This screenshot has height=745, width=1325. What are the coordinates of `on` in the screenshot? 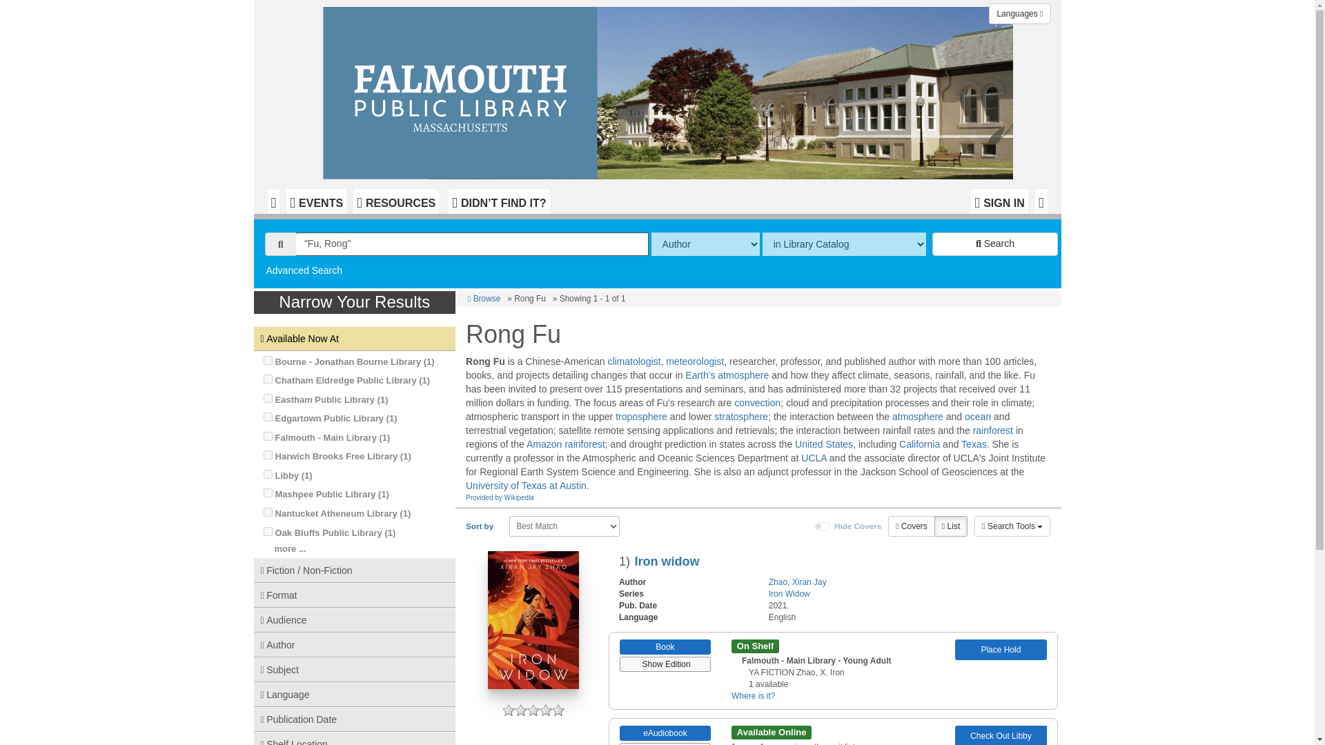 It's located at (268, 512).